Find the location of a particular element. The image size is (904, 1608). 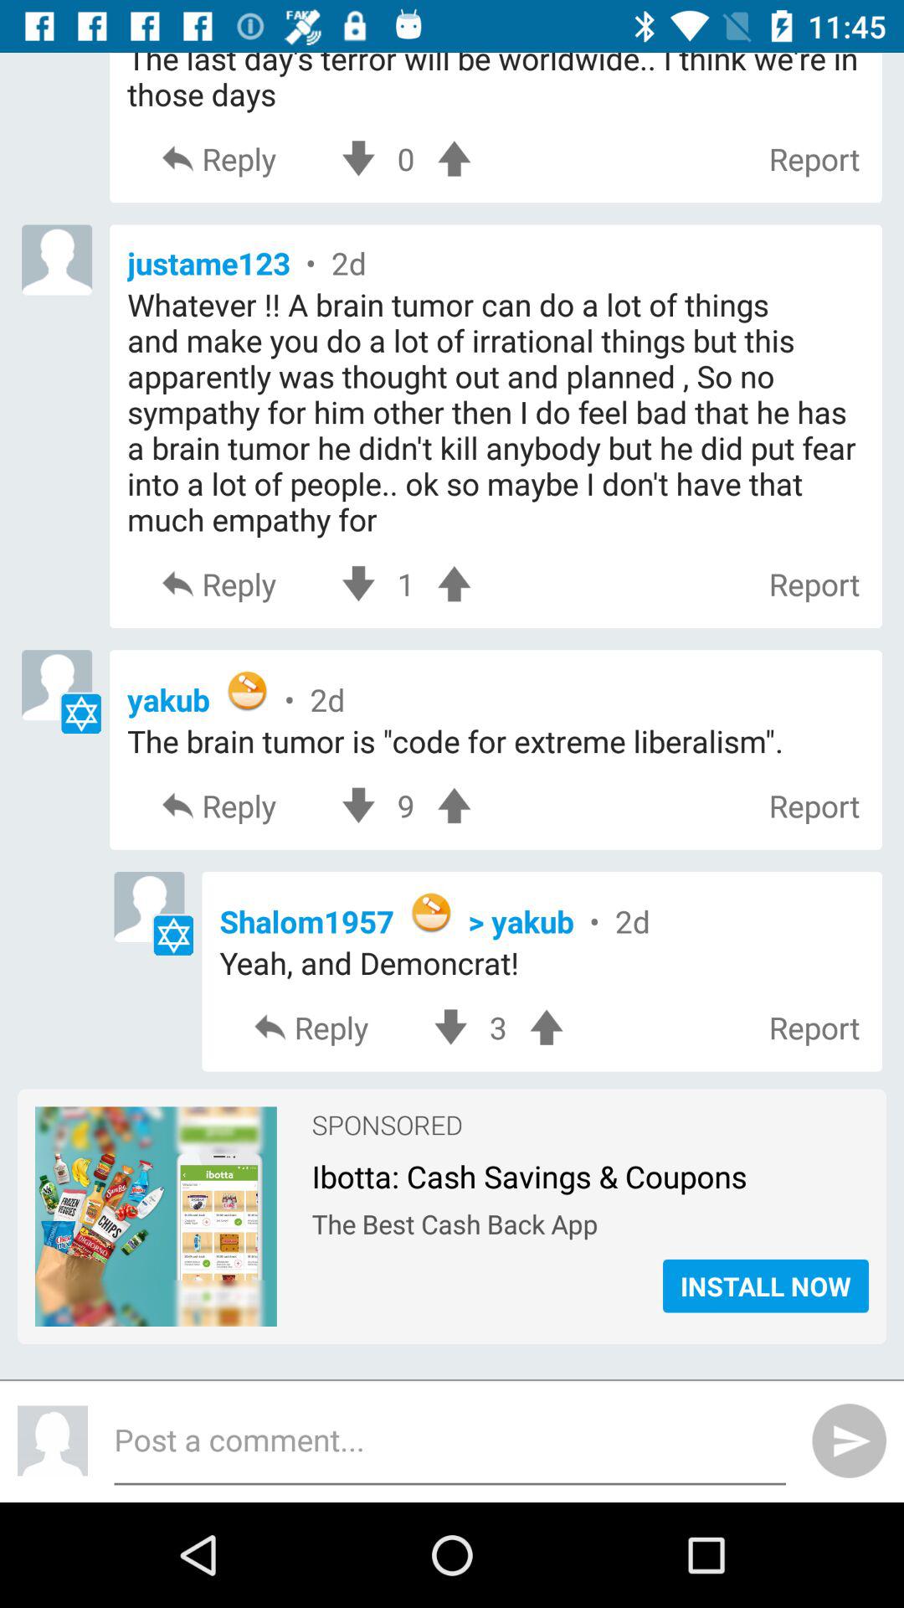

turn off icon above sponsored is located at coordinates (498, 1027).